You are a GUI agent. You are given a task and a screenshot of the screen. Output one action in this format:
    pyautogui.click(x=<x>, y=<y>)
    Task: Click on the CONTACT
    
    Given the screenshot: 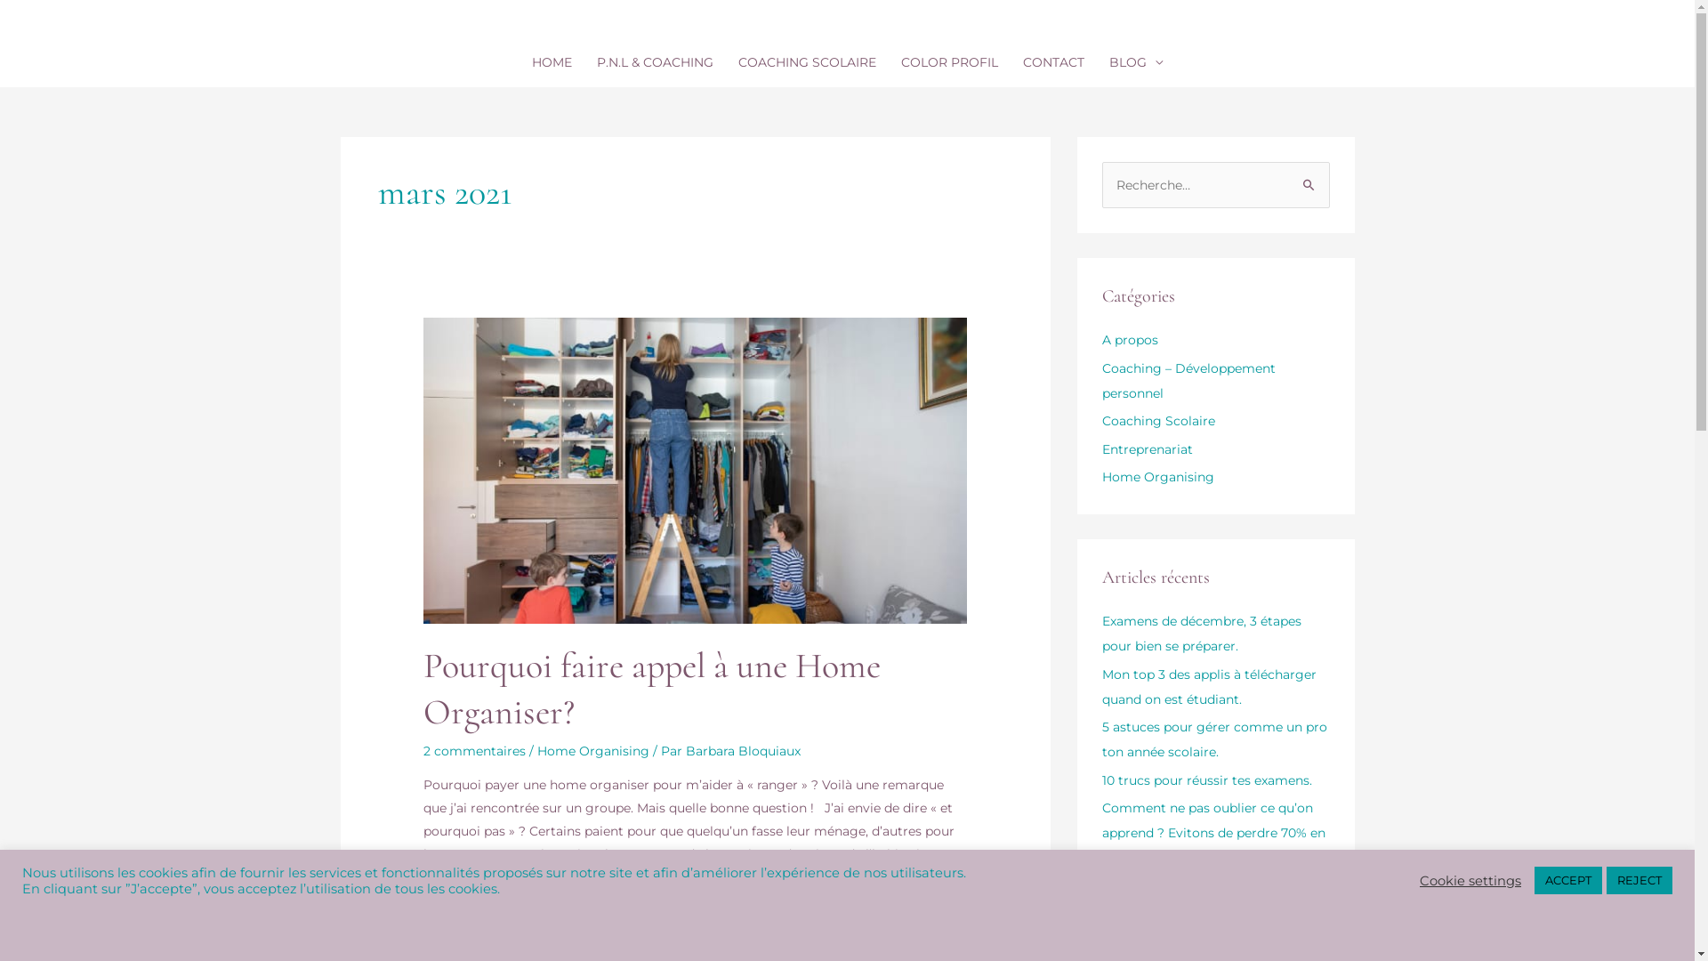 What is the action you would take?
    pyautogui.click(x=1053, y=62)
    